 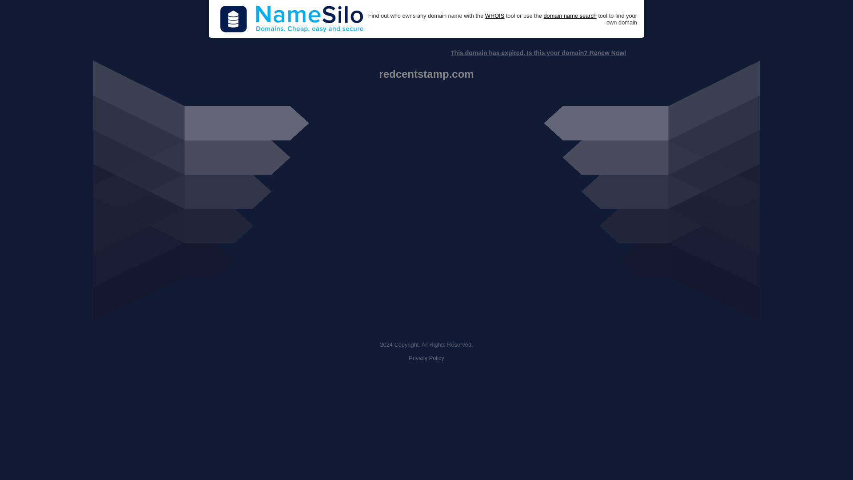 I want to click on WHOIS, so click(x=494, y=16).